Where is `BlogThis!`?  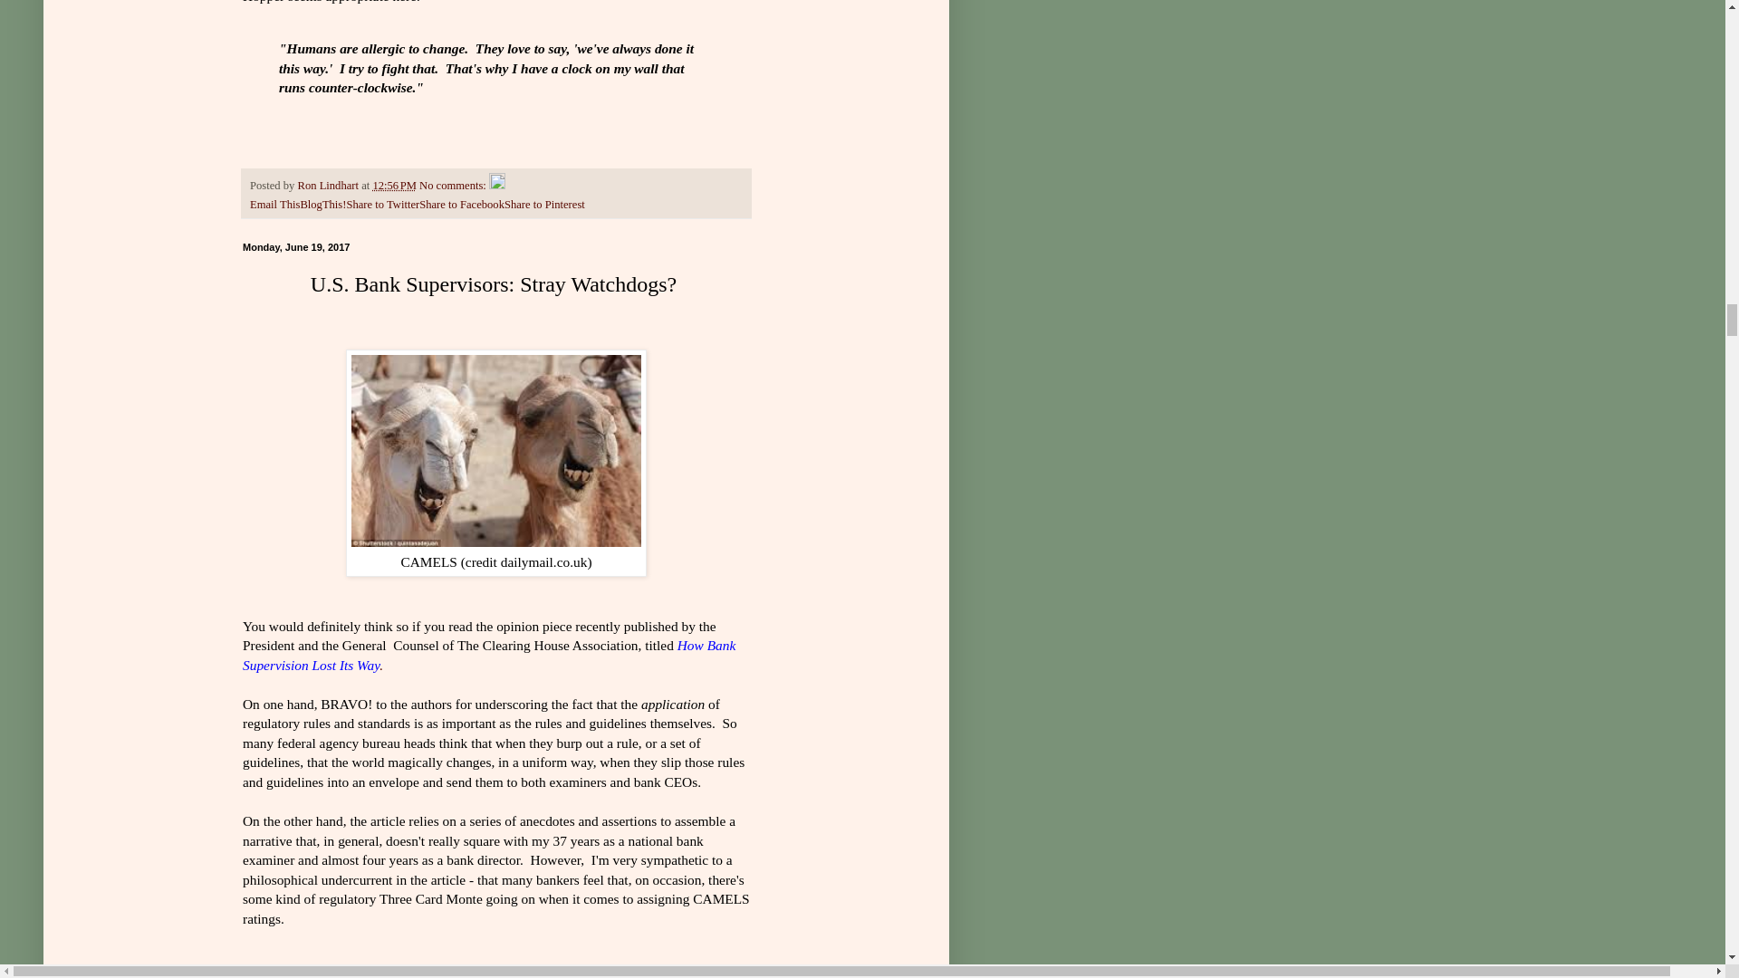 BlogThis! is located at coordinates (322, 204).